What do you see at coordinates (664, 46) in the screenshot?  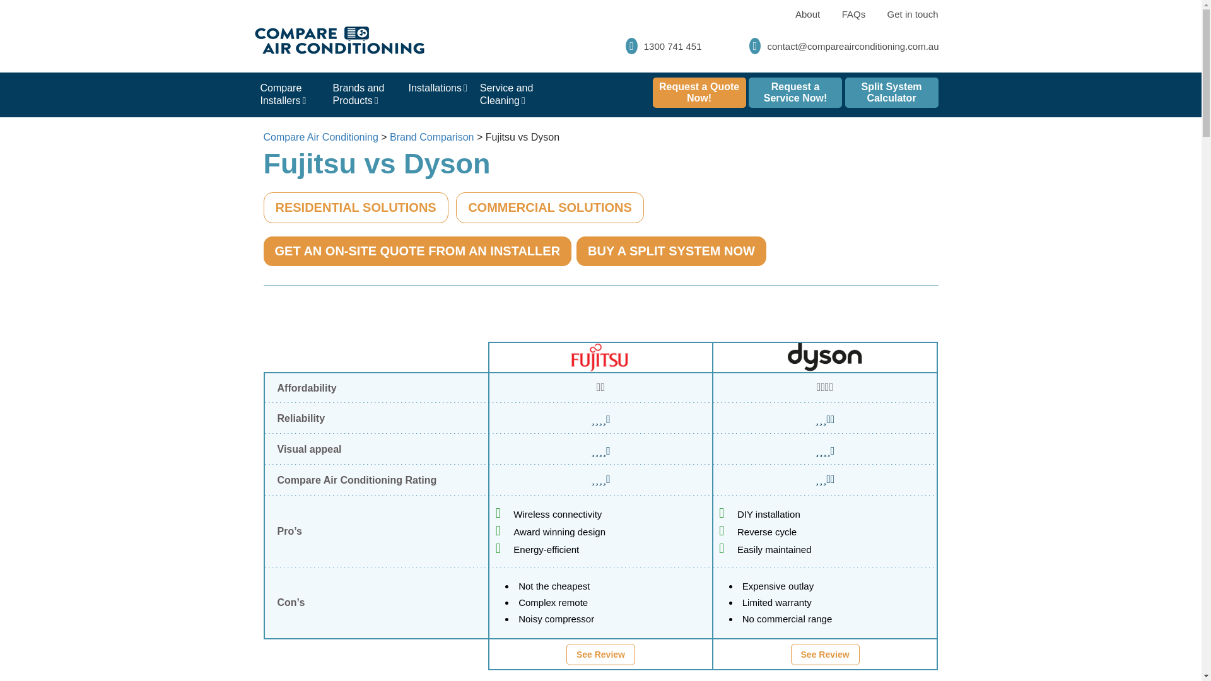 I see `1300 741 451` at bounding box center [664, 46].